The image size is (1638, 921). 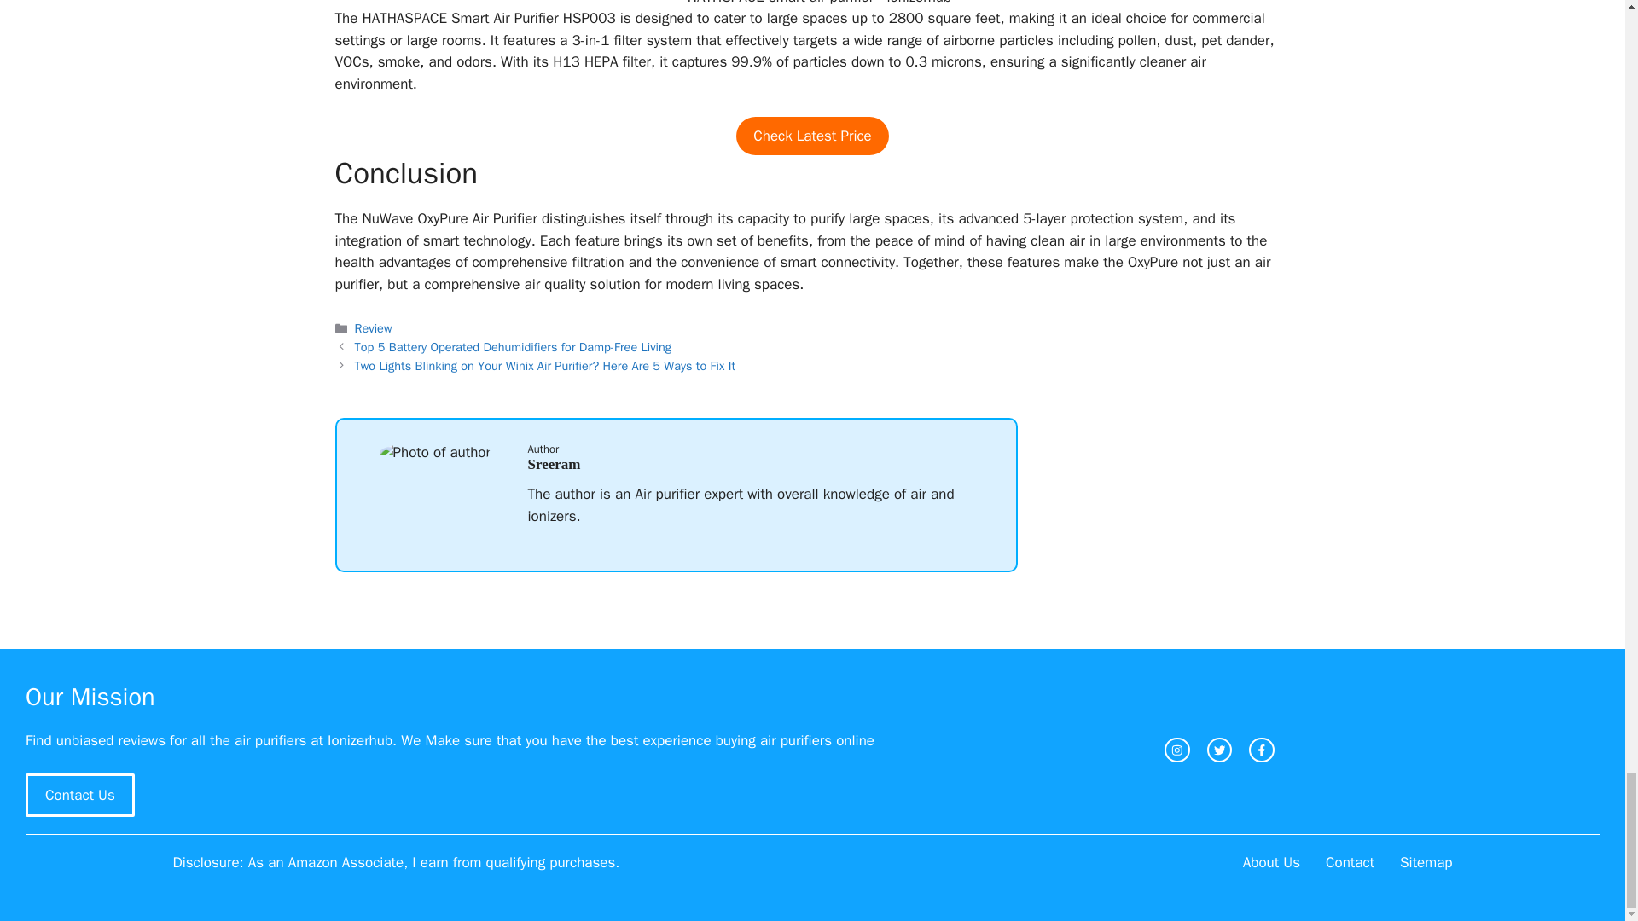 I want to click on Review, so click(x=374, y=327).